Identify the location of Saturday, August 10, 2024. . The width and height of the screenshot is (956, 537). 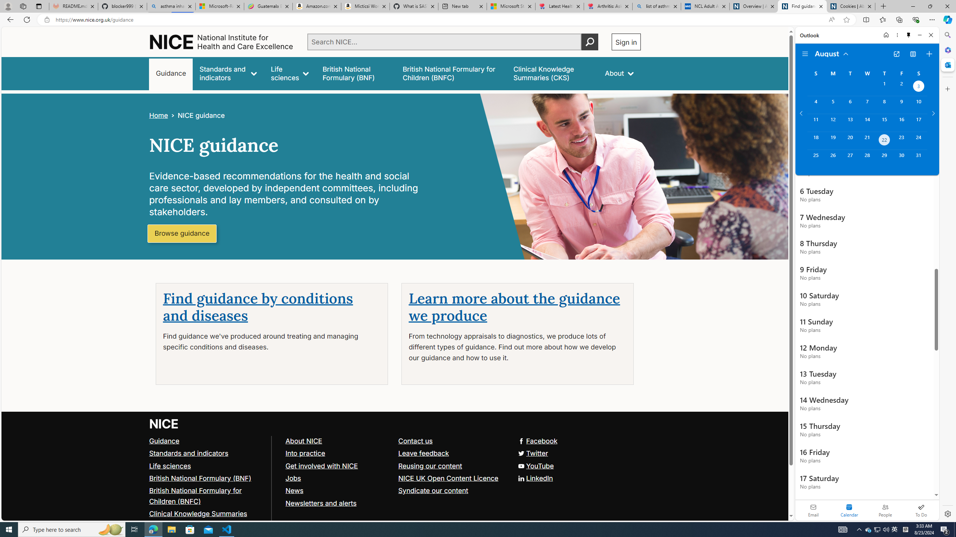
(919, 105).